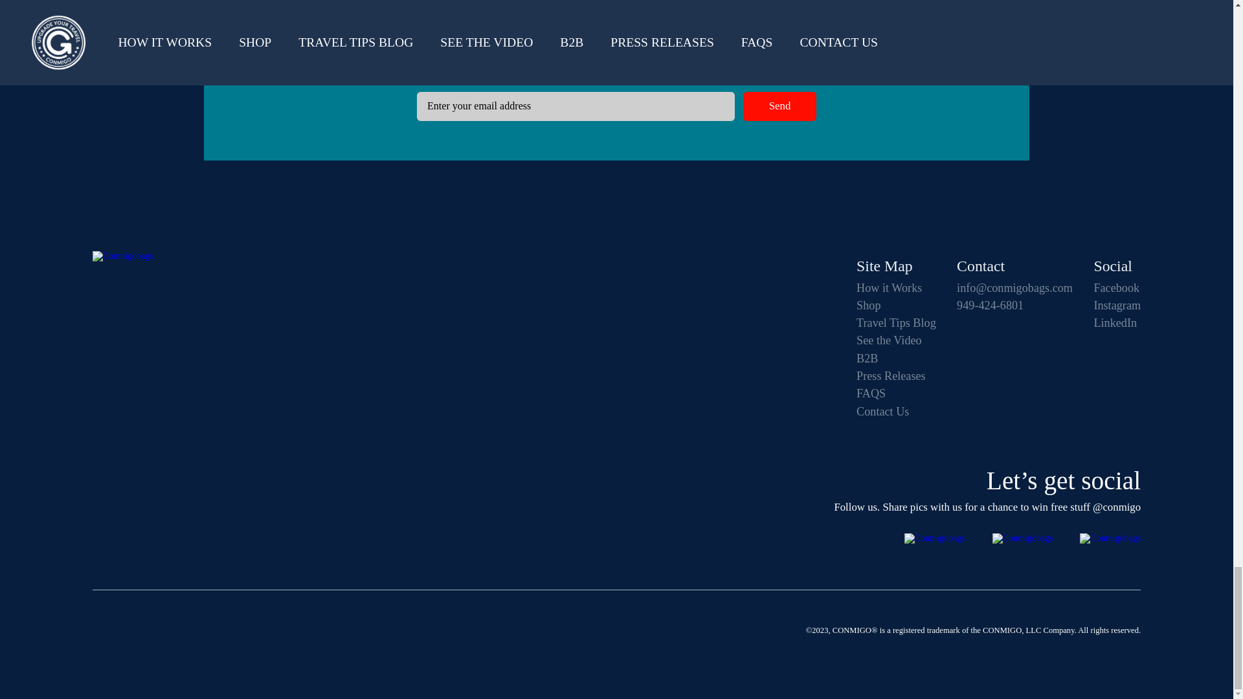 This screenshot has width=1243, height=699. Describe the element at coordinates (896, 322) in the screenshot. I see `Travel Tips Blog` at that location.